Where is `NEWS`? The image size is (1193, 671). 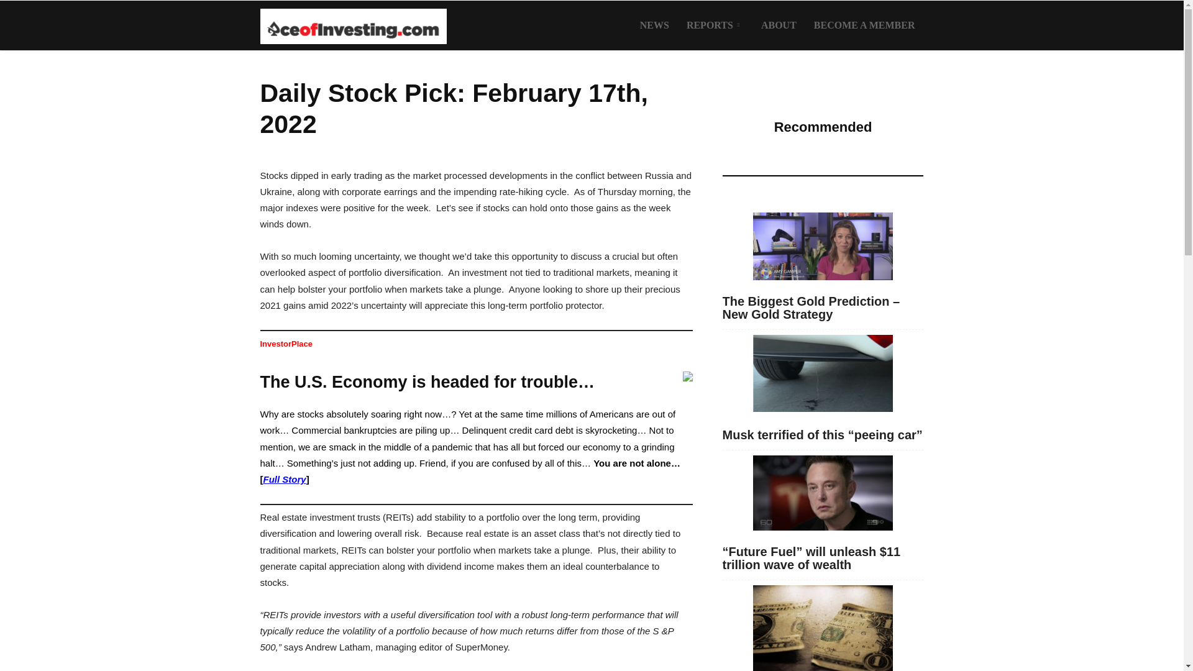 NEWS is located at coordinates (654, 25).